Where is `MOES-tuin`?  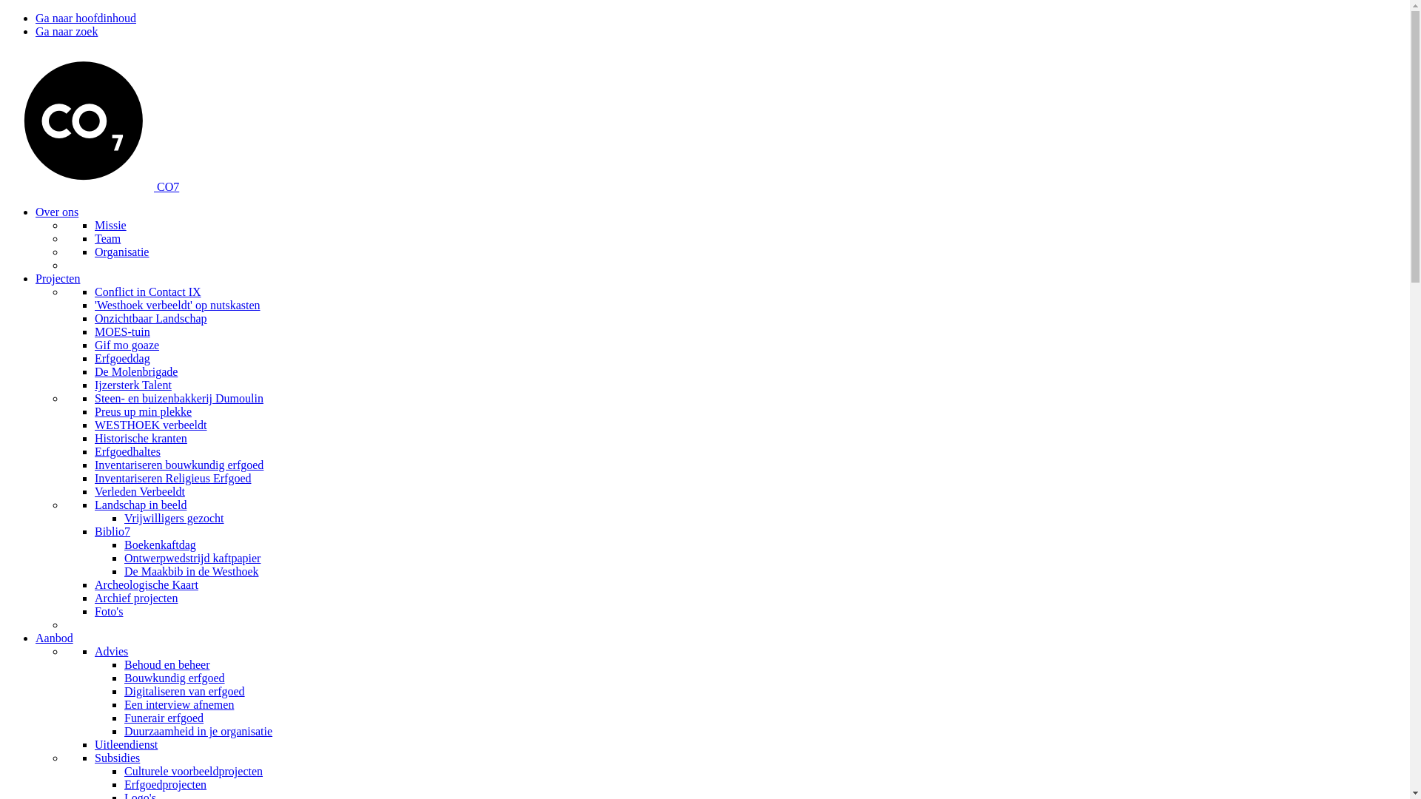 MOES-tuin is located at coordinates (123, 331).